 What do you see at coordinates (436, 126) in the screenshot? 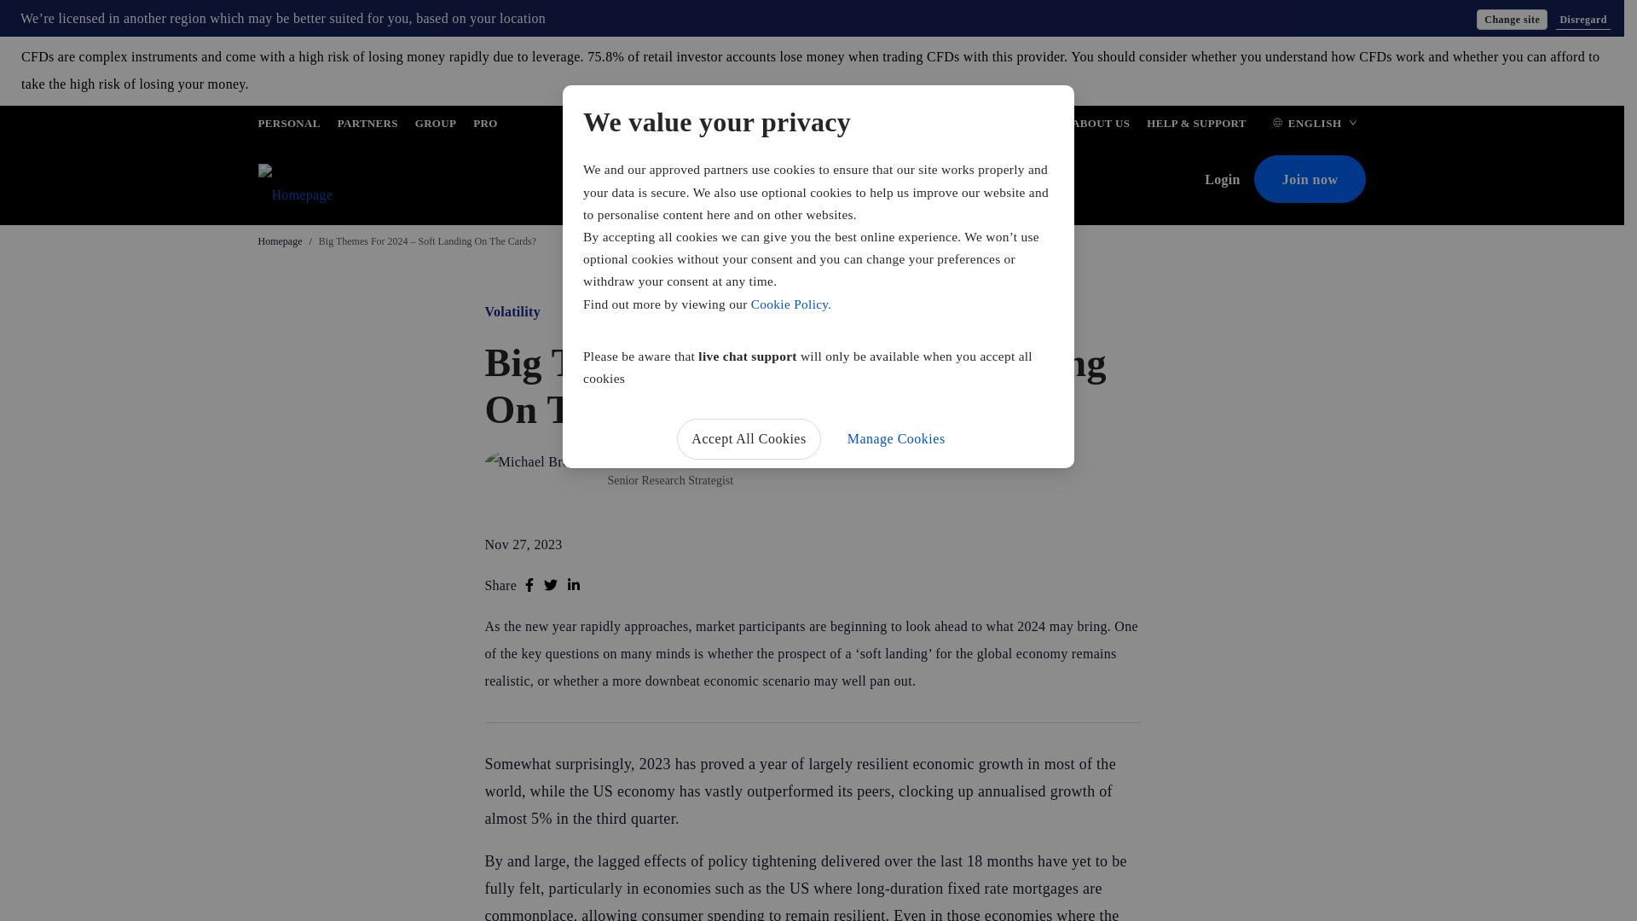
I see `GROUP` at bounding box center [436, 126].